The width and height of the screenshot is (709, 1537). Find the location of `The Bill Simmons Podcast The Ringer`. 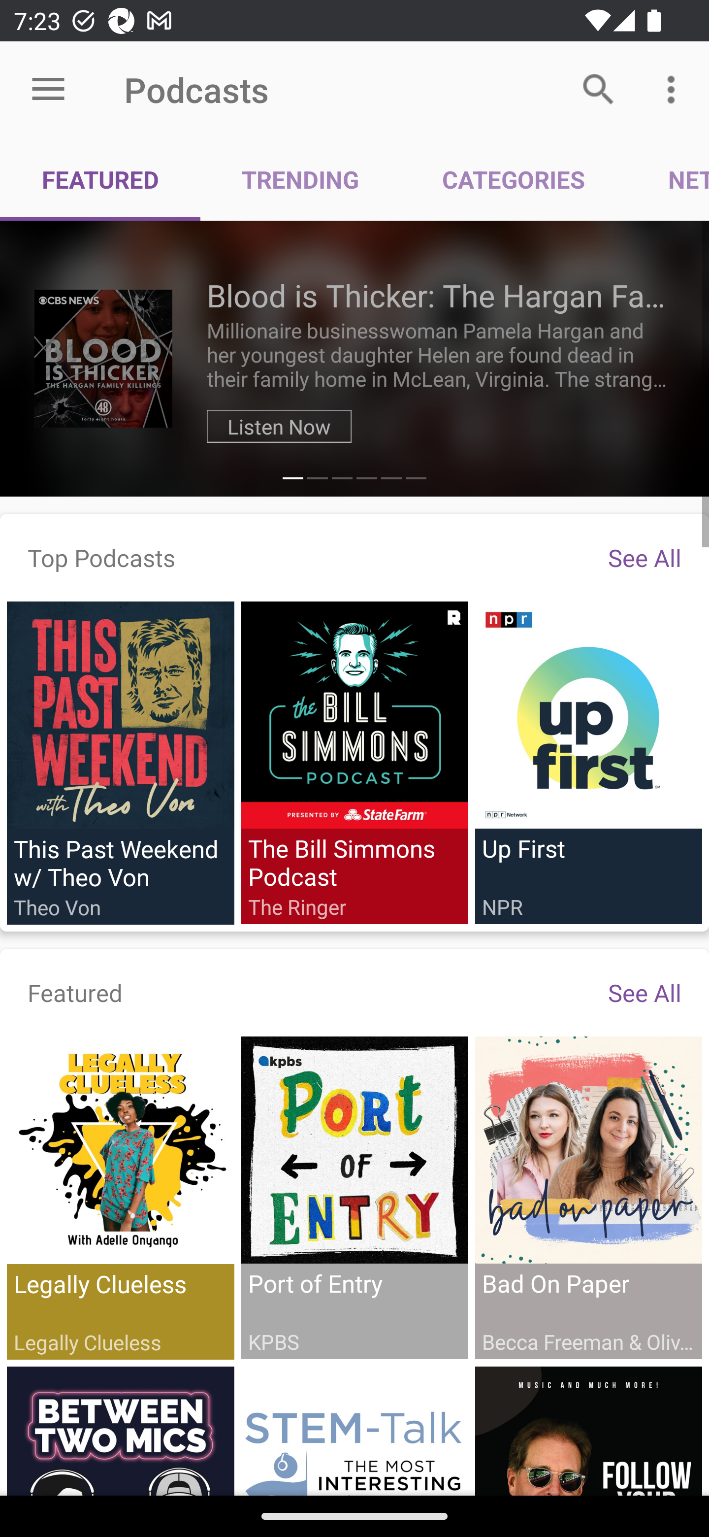

The Bill Simmons Podcast The Ringer is located at coordinates (354, 762).